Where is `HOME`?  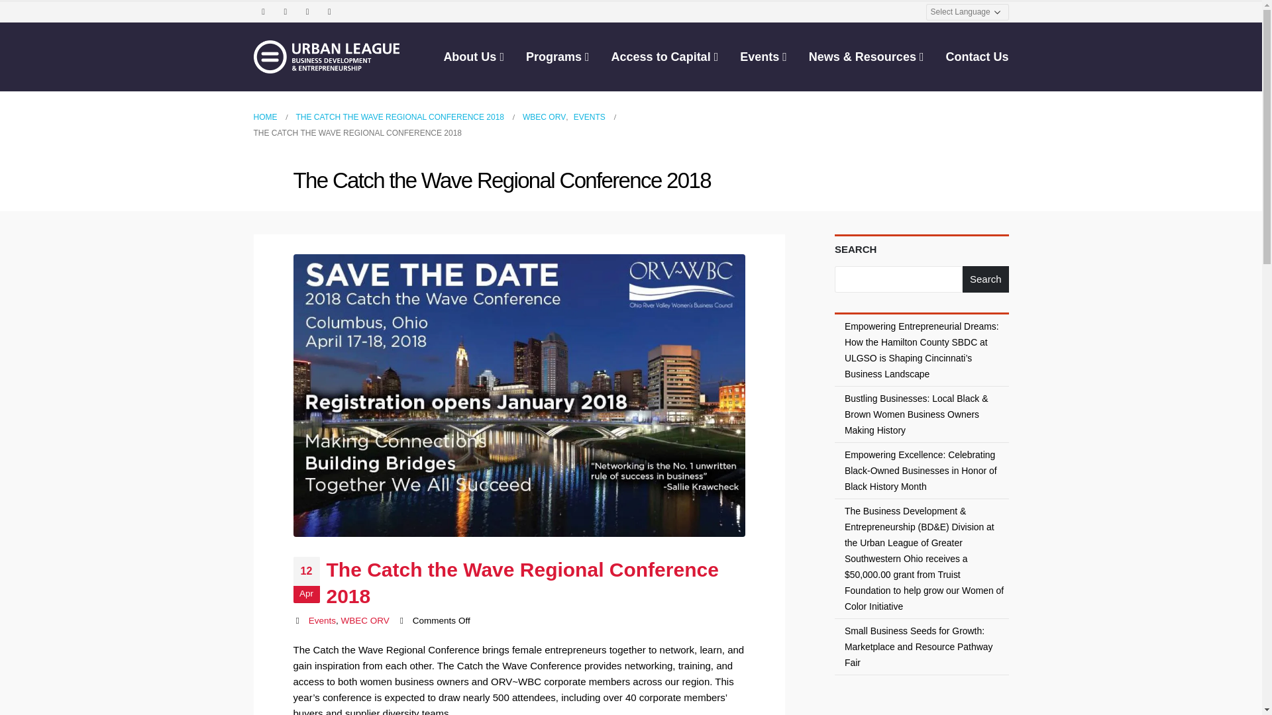
HOME is located at coordinates (265, 117).